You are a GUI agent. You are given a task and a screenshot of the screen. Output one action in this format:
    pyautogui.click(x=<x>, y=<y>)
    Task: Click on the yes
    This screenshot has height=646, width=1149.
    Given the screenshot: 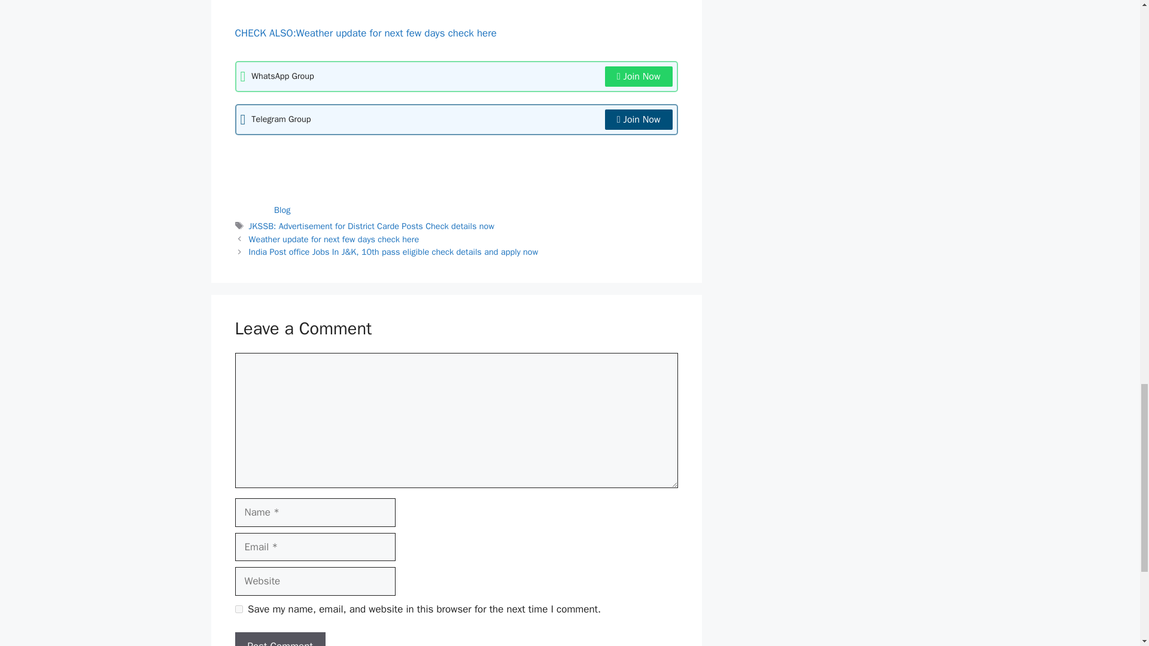 What is the action you would take?
    pyautogui.click(x=238, y=609)
    